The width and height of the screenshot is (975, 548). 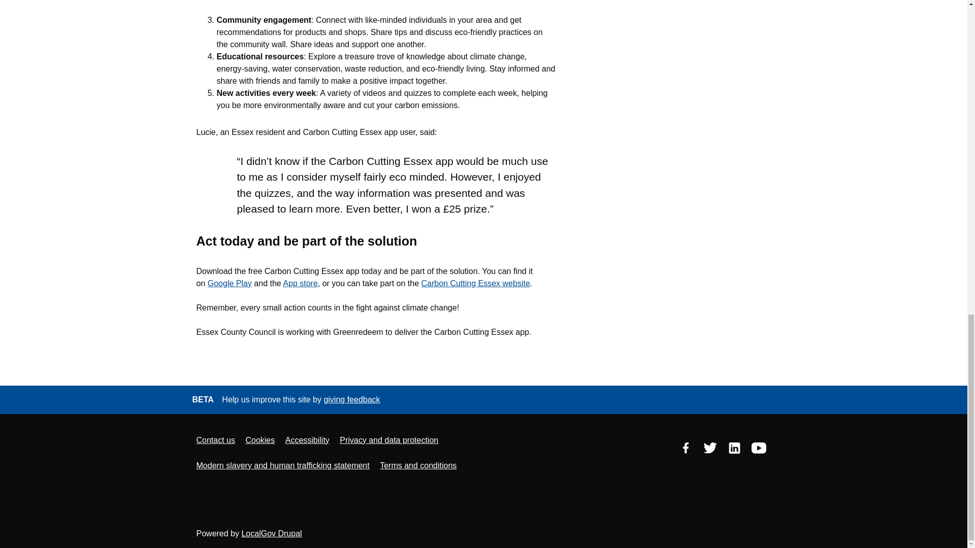 What do you see at coordinates (215, 440) in the screenshot?
I see `Contact us` at bounding box center [215, 440].